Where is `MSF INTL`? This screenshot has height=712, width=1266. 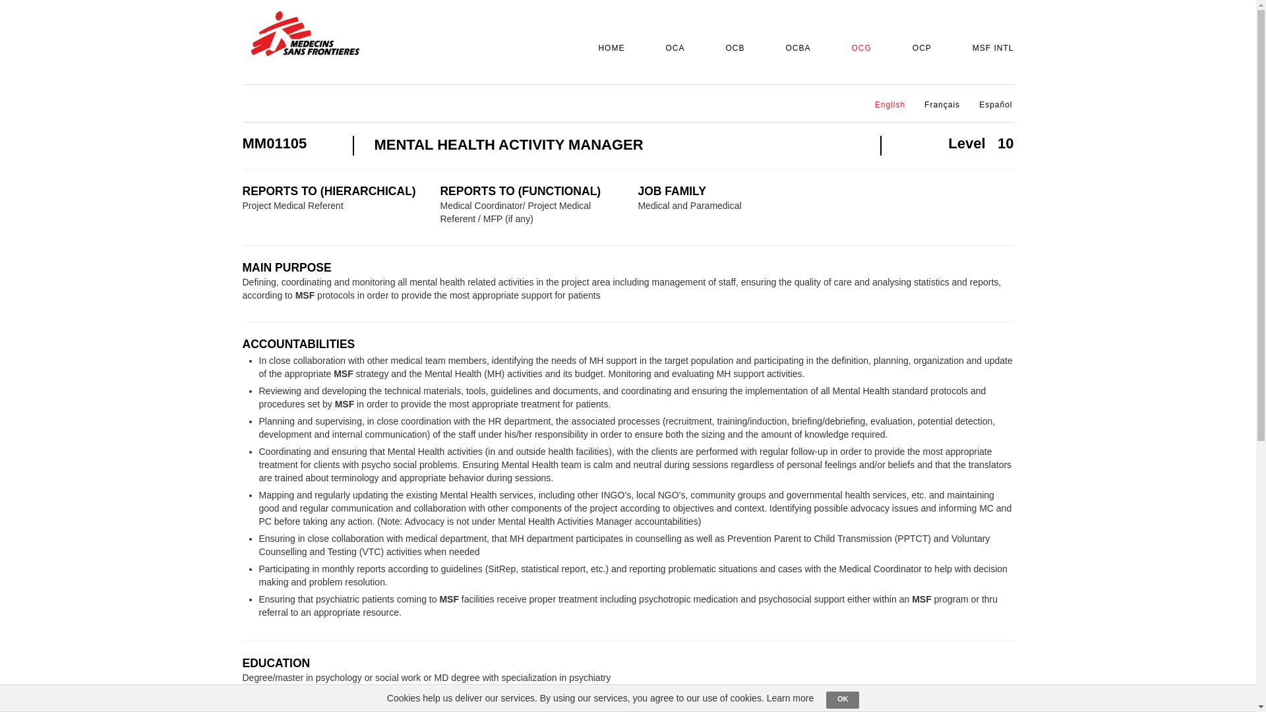
MSF INTL is located at coordinates (989, 49).